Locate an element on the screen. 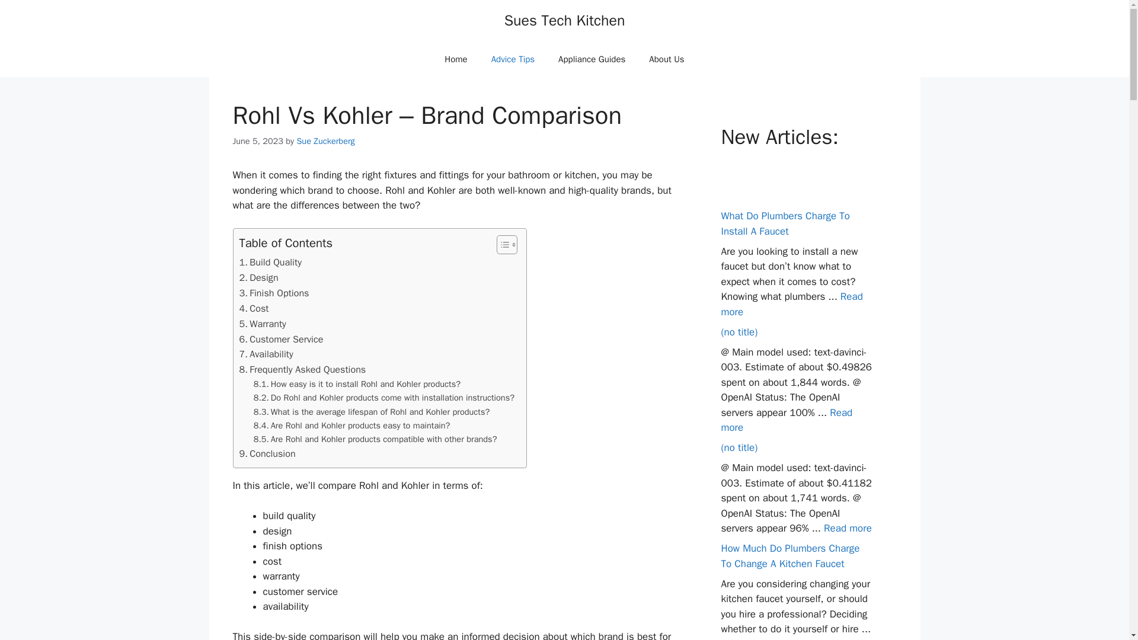 This screenshot has width=1138, height=640. Advice Tips is located at coordinates (512, 59).